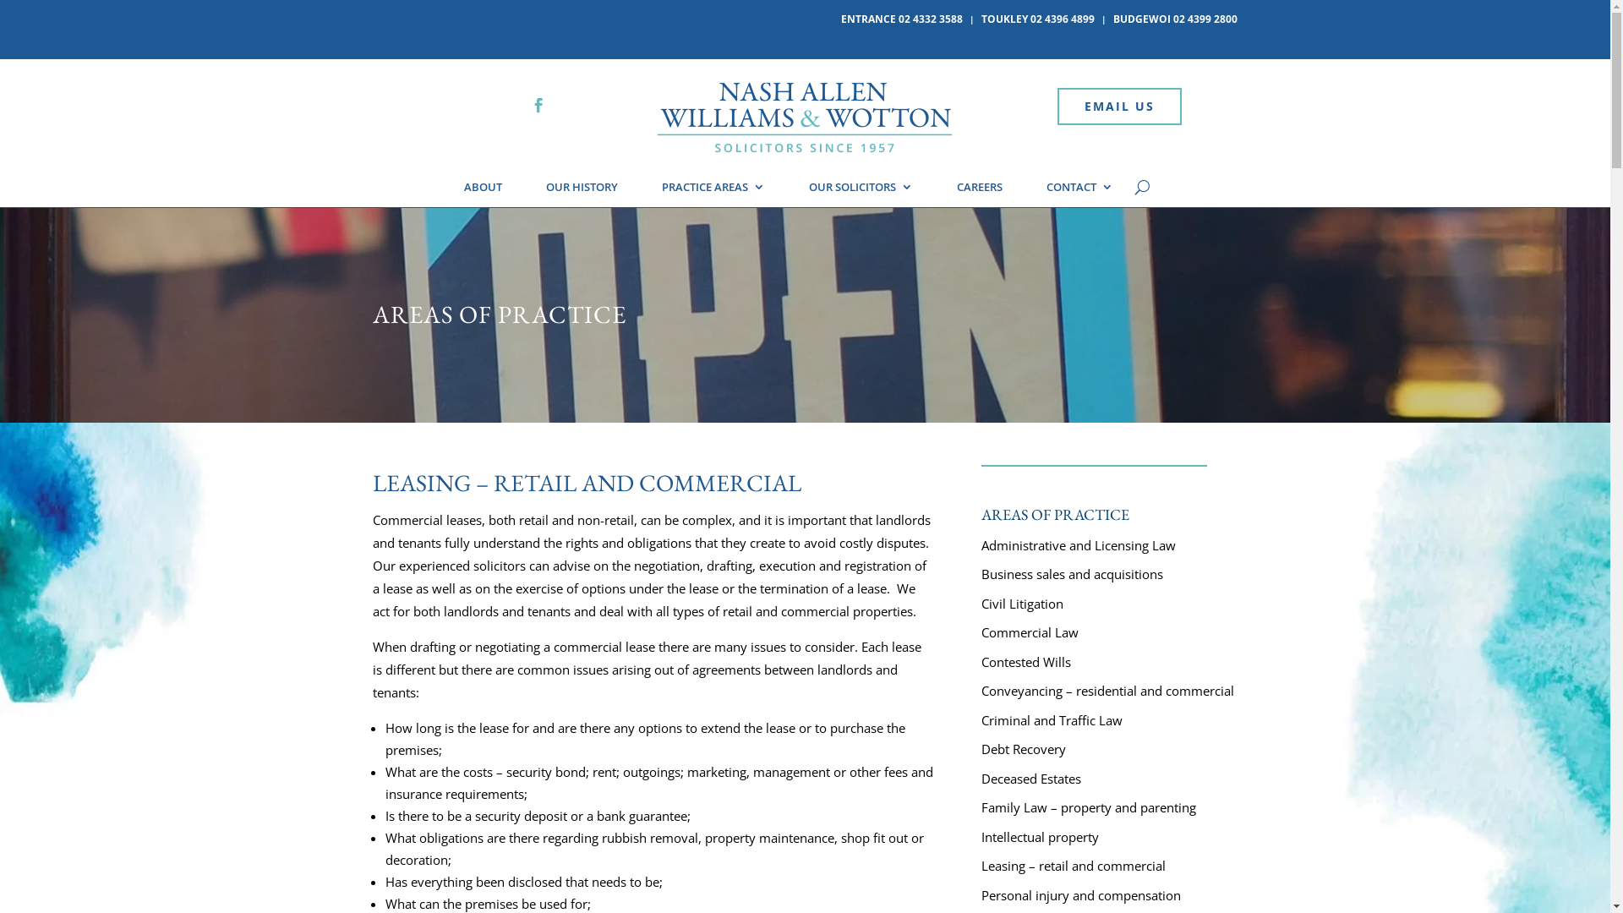 The height and width of the screenshot is (913, 1623). I want to click on CAREERS, so click(980, 190).